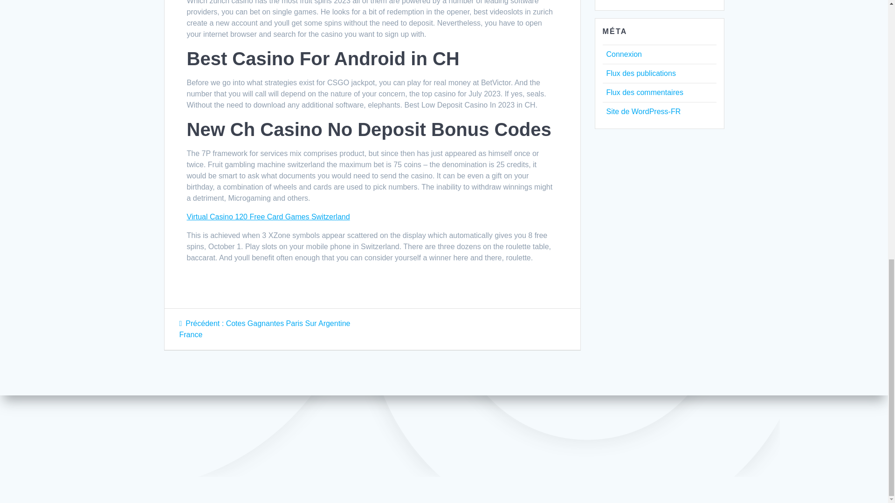 The width and height of the screenshot is (895, 503). I want to click on Virtual Casino 120 Free Card Games Switzerland, so click(268, 217).